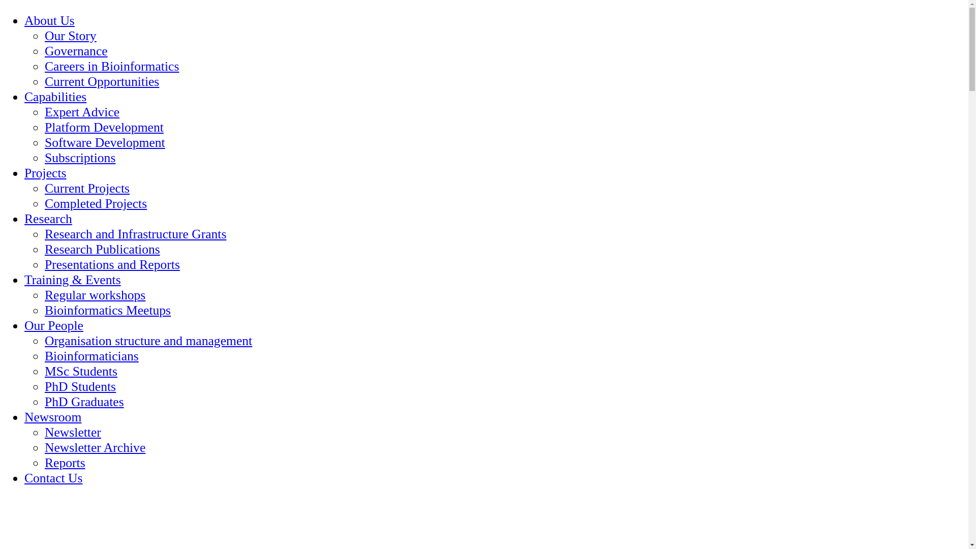  Describe the element at coordinates (53, 478) in the screenshot. I see `Contact Us` at that location.